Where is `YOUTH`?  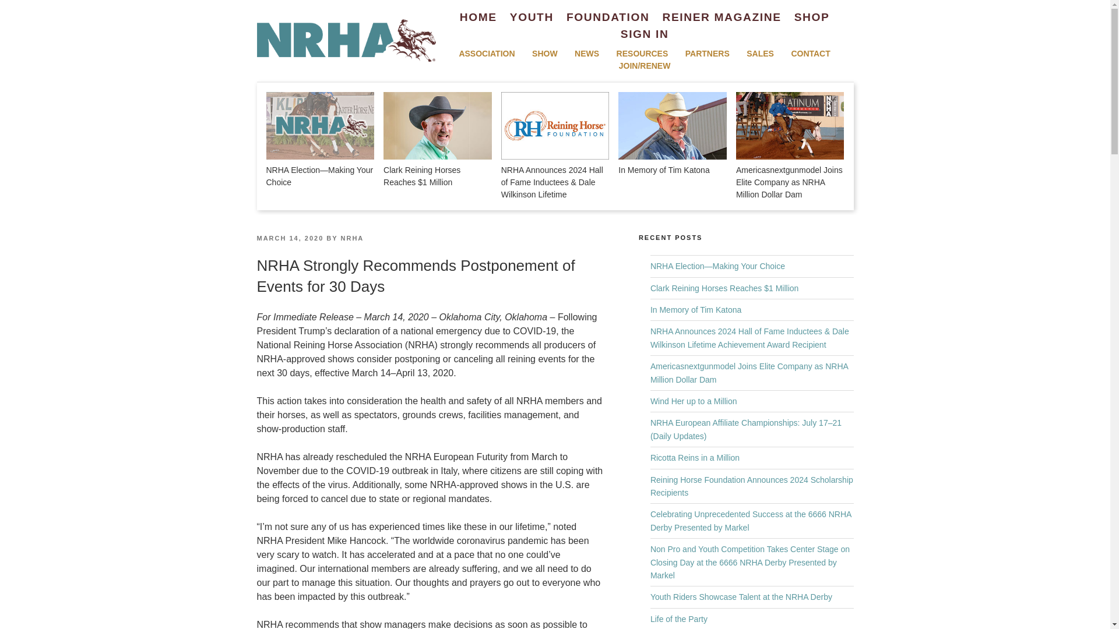 YOUTH is located at coordinates (532, 17).